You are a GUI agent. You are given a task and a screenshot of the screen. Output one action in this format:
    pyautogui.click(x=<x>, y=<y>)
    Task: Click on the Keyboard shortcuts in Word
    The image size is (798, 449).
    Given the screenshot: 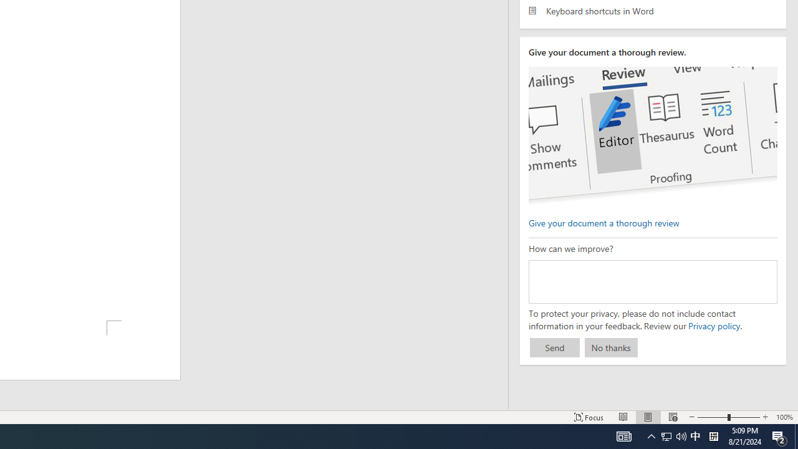 What is the action you would take?
    pyautogui.click(x=653, y=10)
    